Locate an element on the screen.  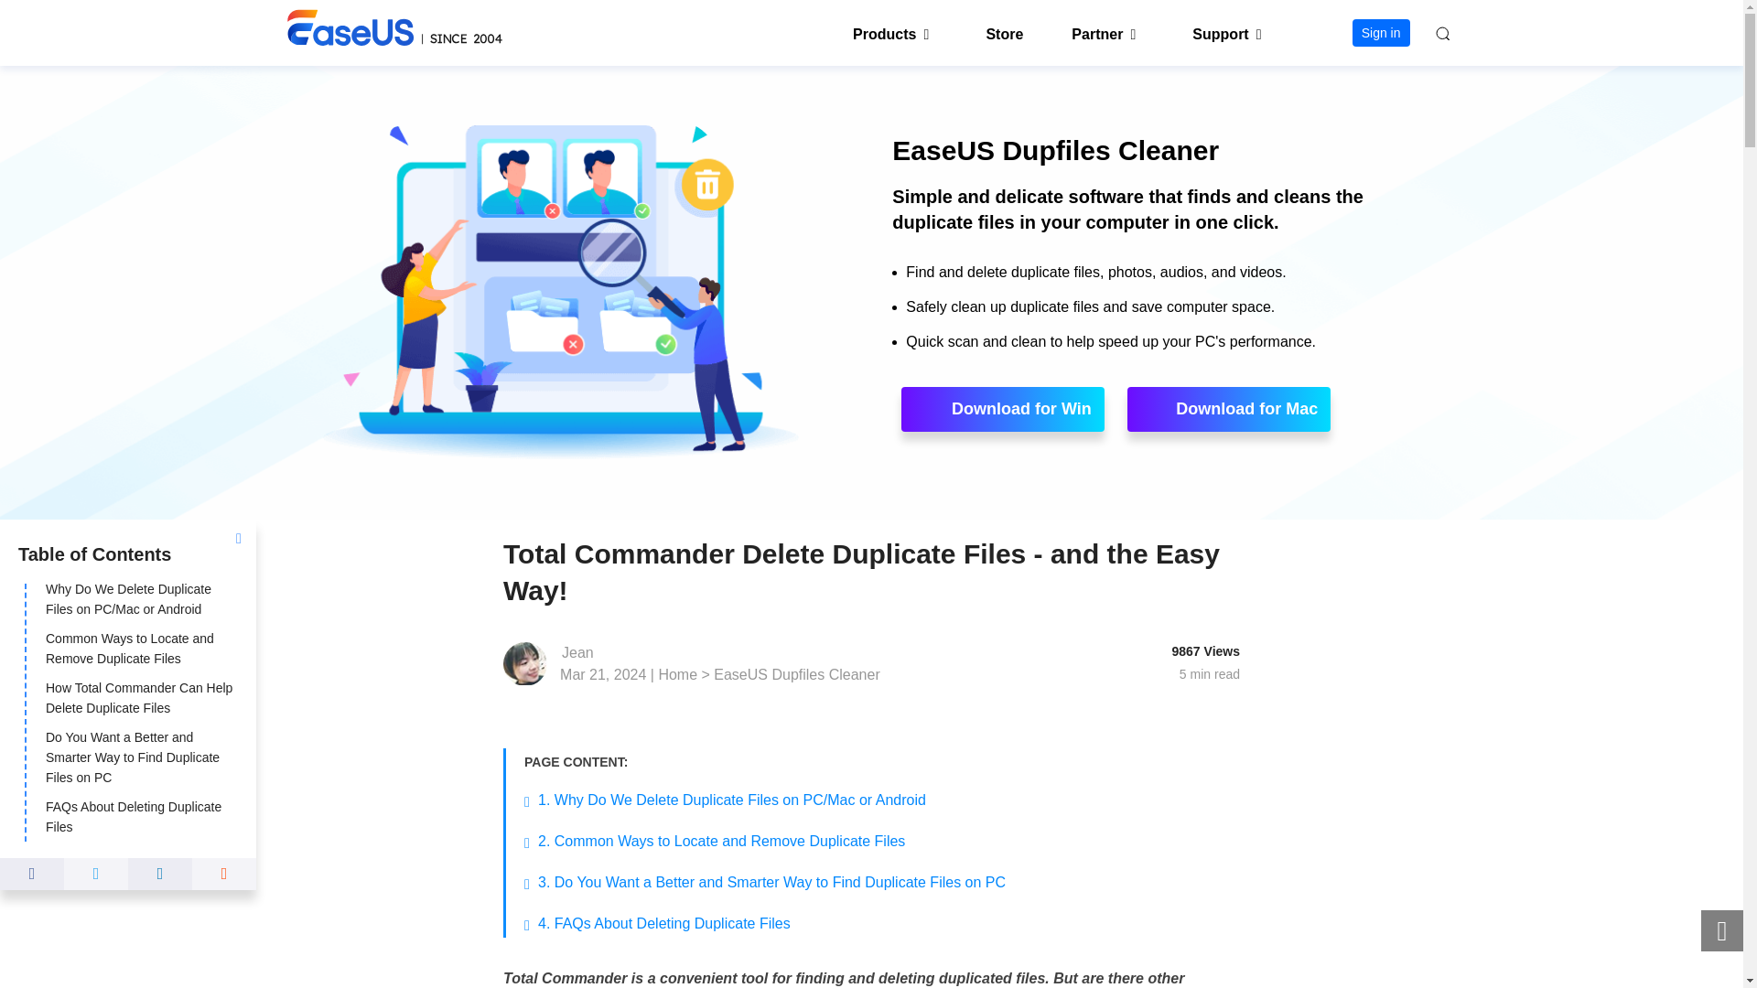
 Download for Mac is located at coordinates (1228, 409).